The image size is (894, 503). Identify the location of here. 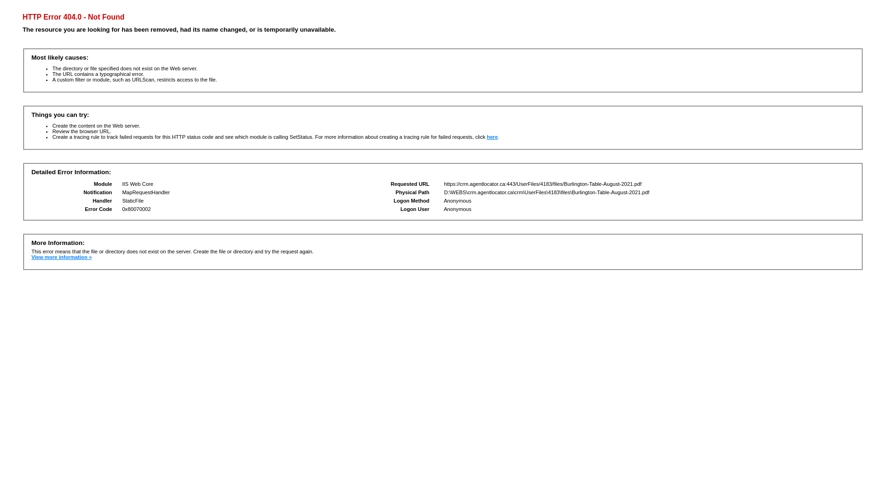
(493, 137).